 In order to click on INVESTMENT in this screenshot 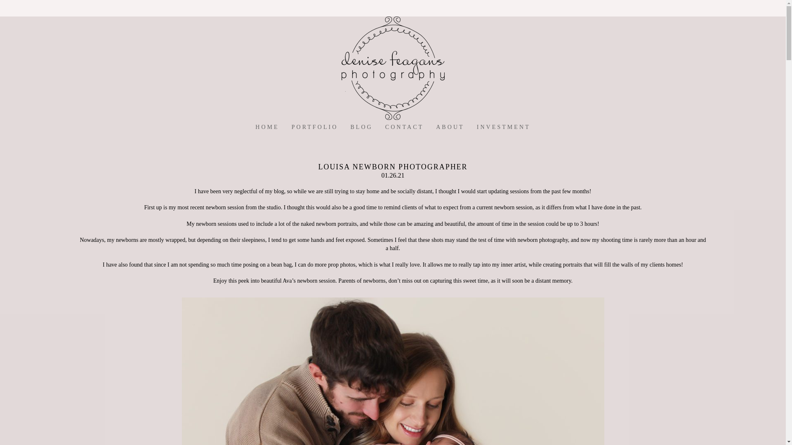, I will do `click(503, 127)`.